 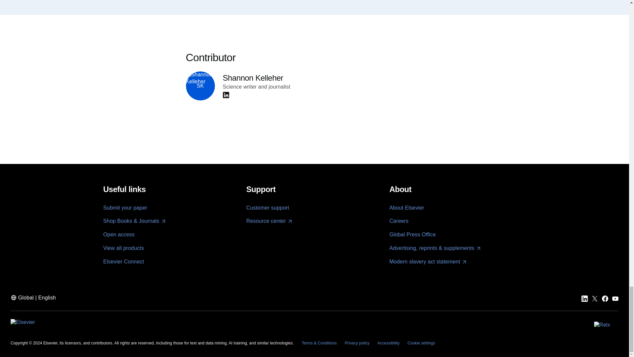 What do you see at coordinates (412, 234) in the screenshot?
I see `Global Press Office` at bounding box center [412, 234].